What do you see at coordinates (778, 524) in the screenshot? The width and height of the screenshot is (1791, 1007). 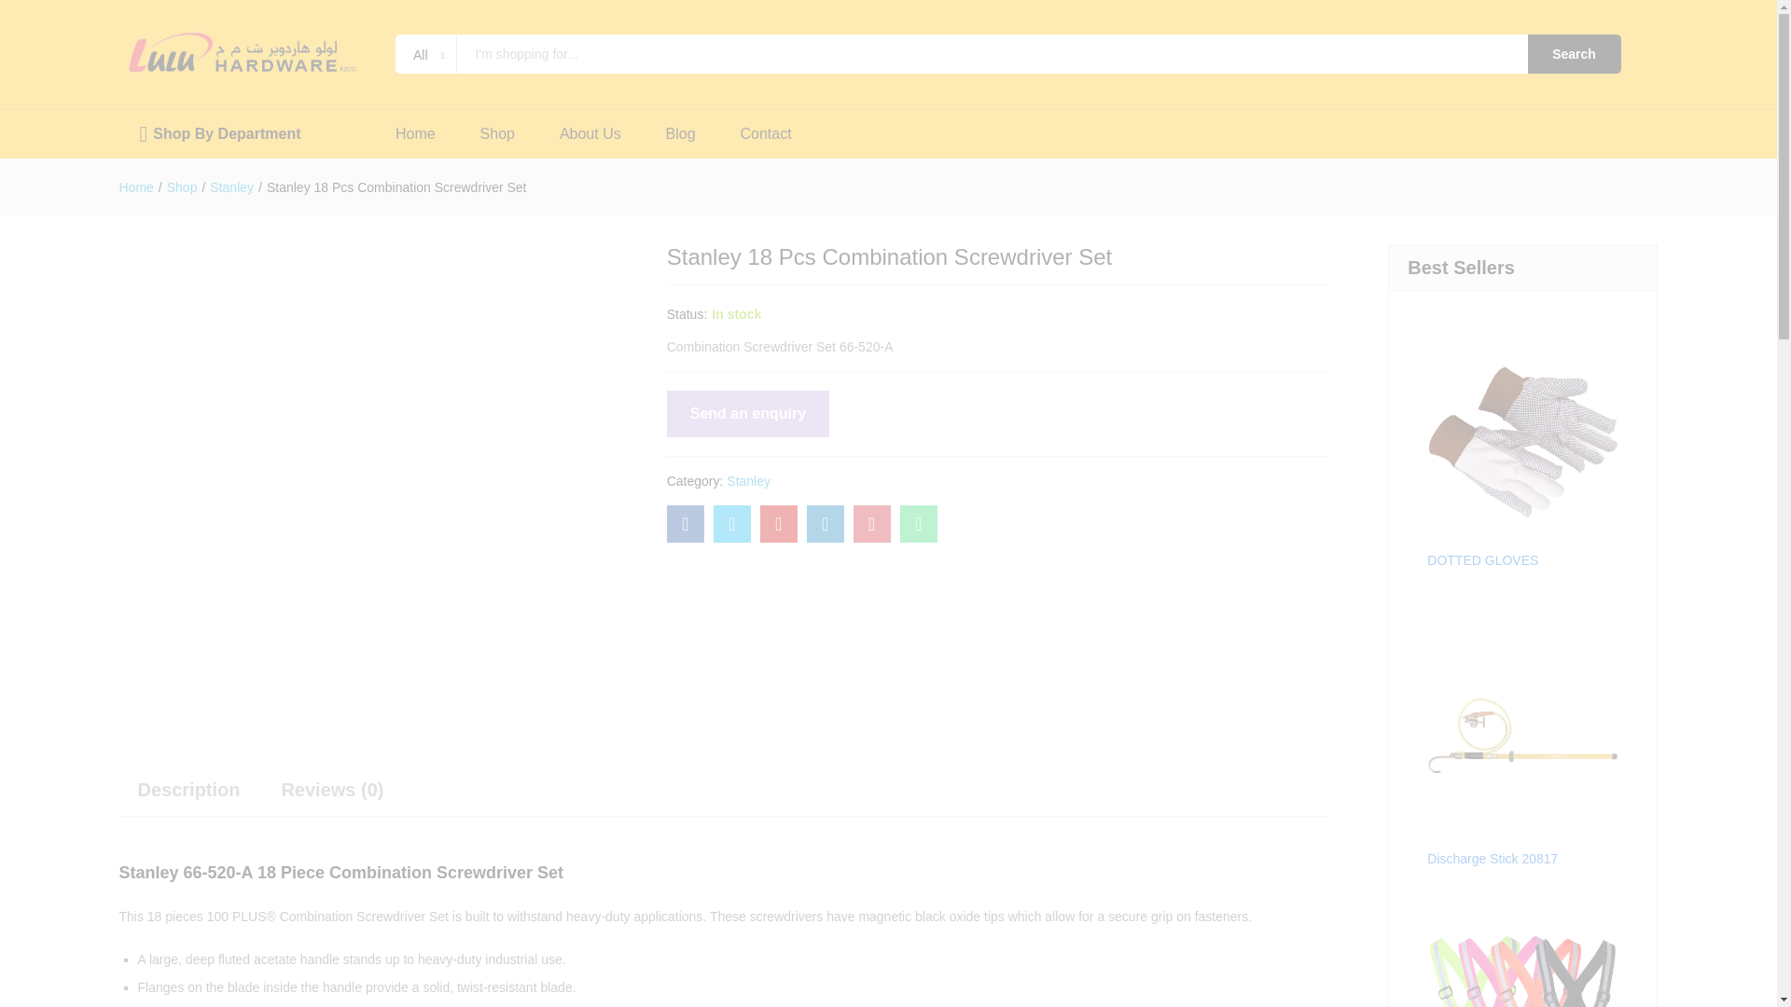 I see `Stanley 18 Pcs Combination Screwdriver Set` at bounding box center [778, 524].